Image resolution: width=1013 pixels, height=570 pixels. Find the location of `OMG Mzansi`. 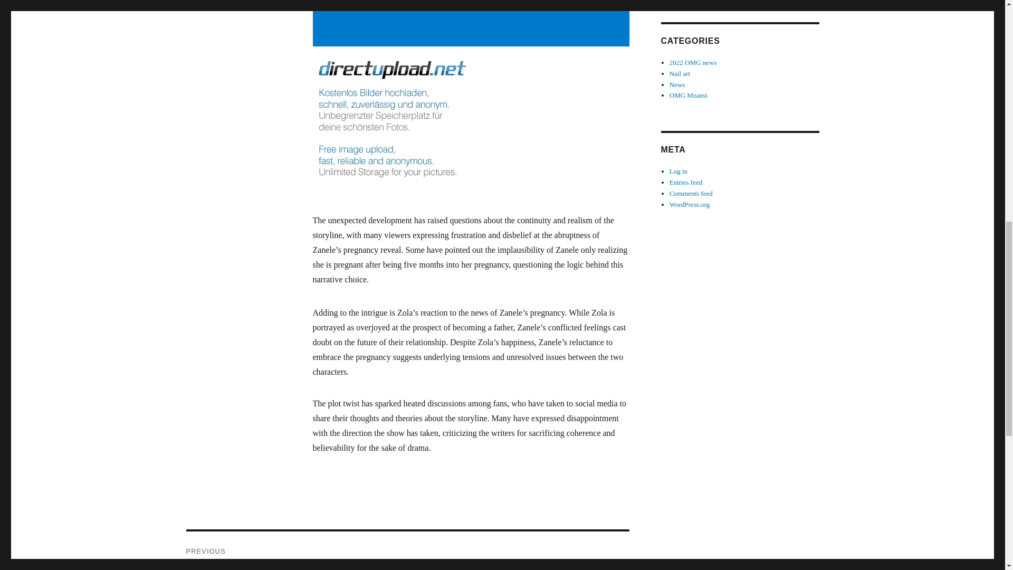

OMG Mzansi is located at coordinates (688, 95).